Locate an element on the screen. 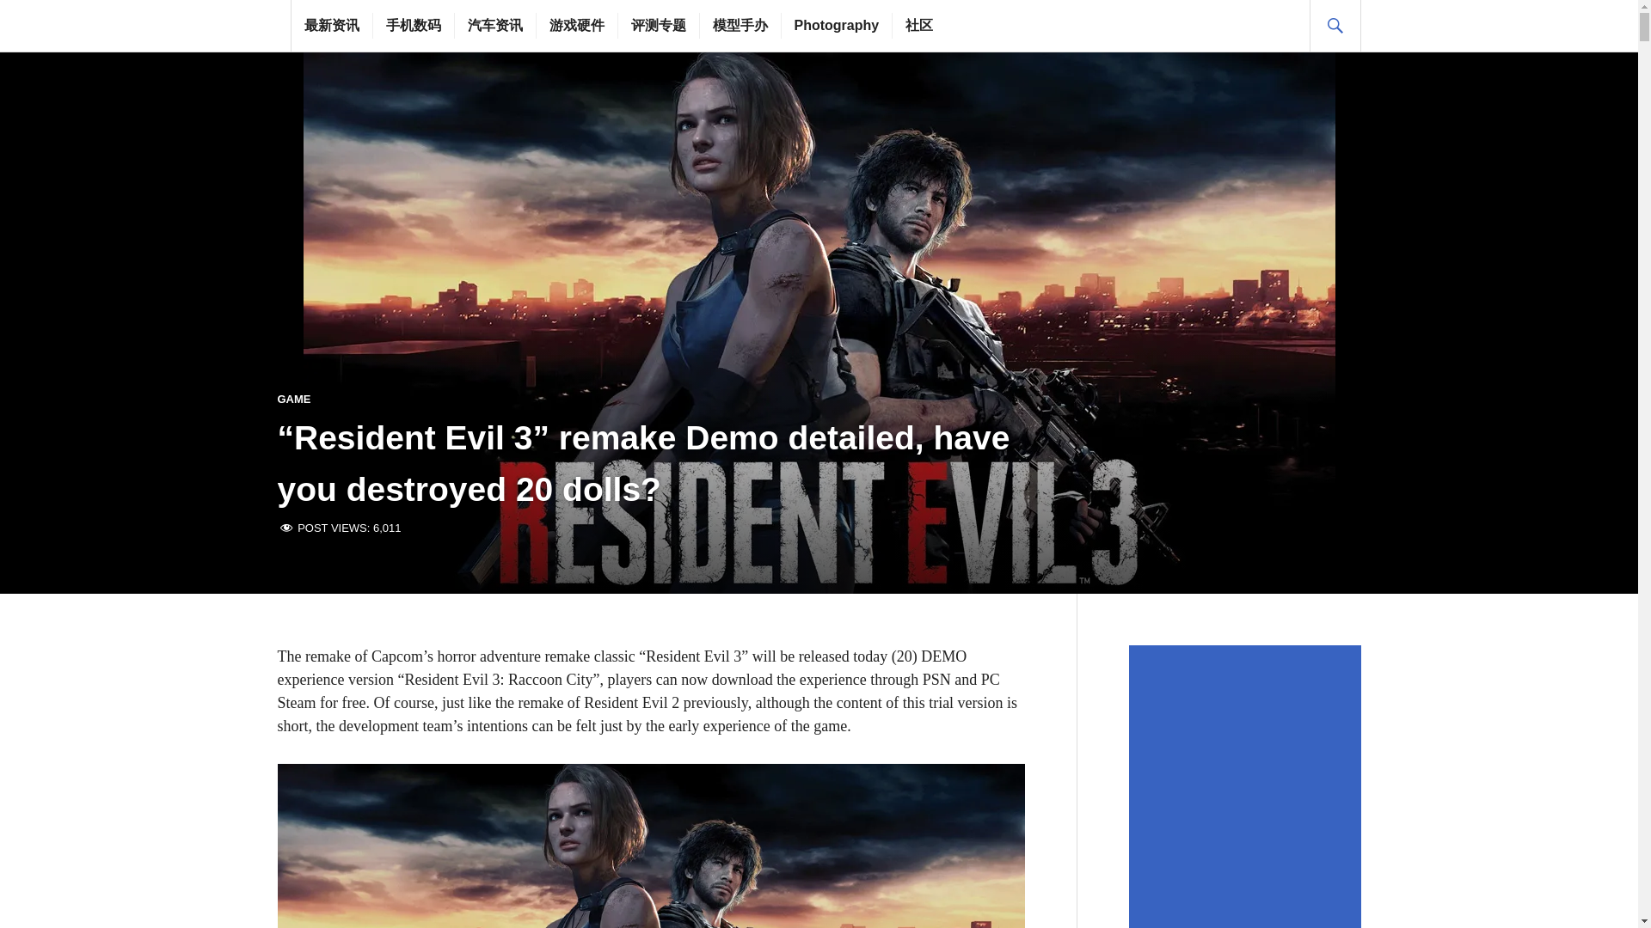 The image size is (1651, 928). Photography is located at coordinates (837, 26).